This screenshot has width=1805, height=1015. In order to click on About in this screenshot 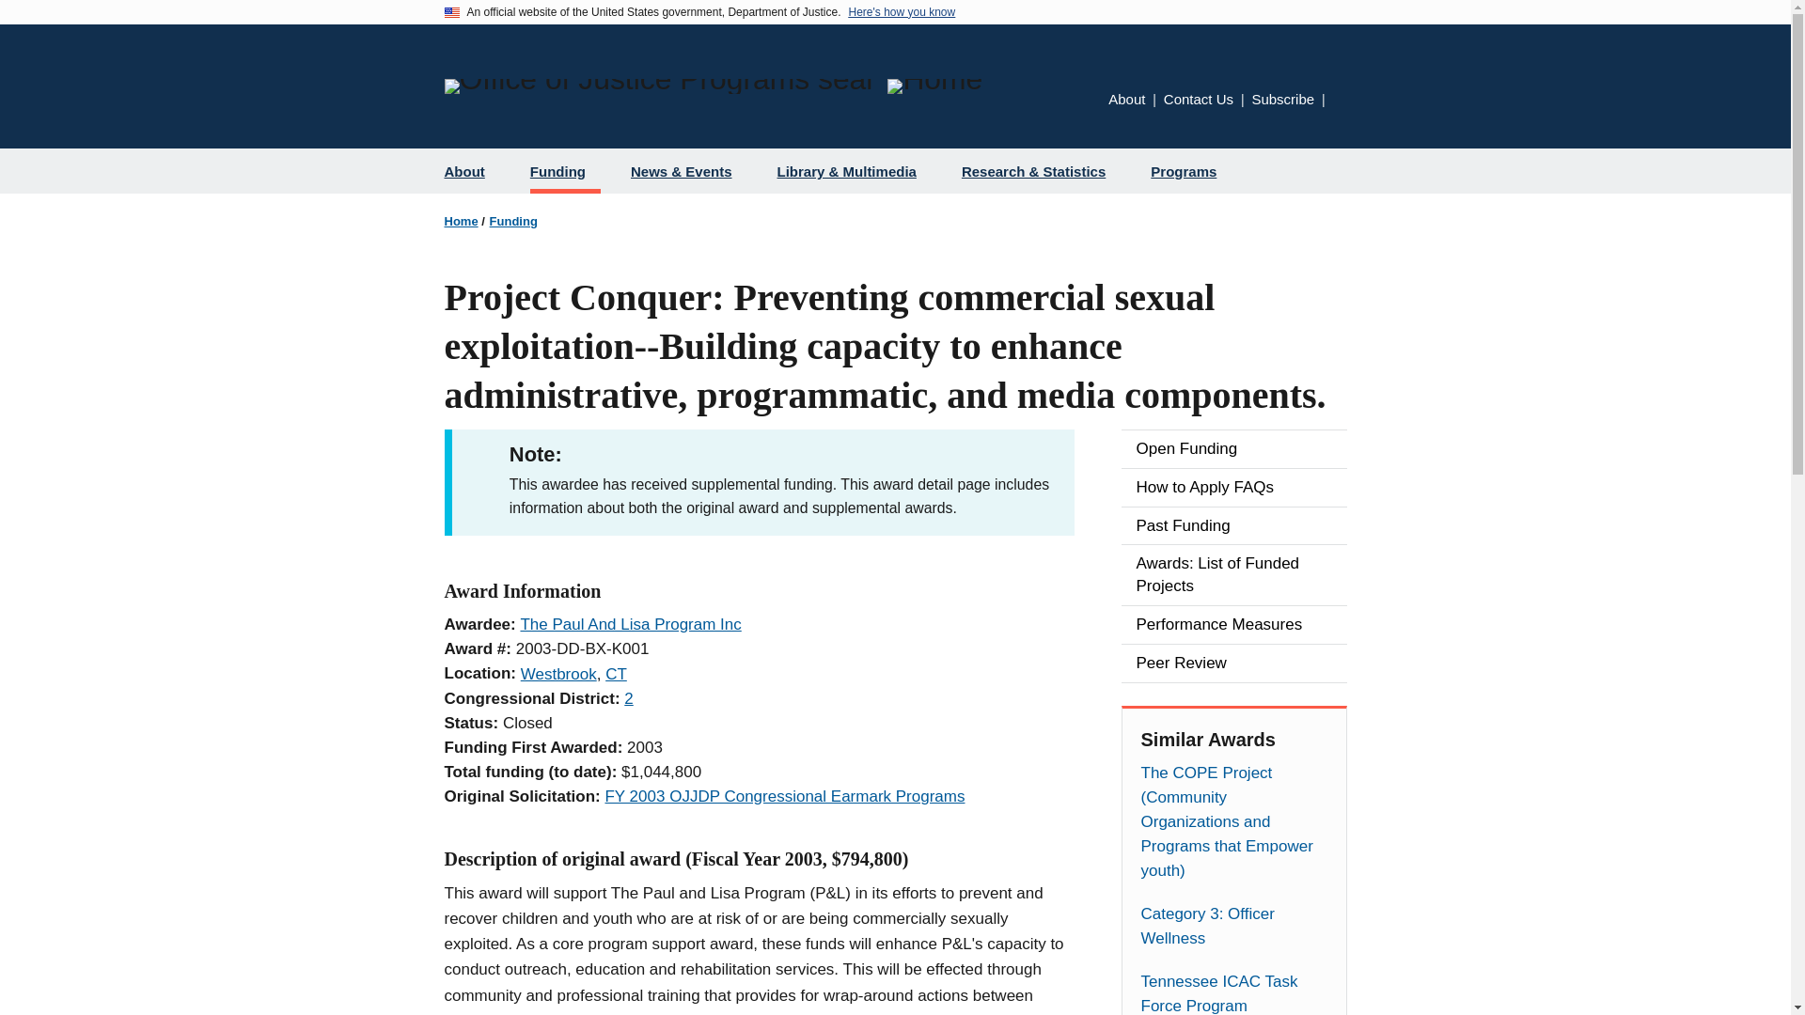, I will do `click(1126, 100)`.